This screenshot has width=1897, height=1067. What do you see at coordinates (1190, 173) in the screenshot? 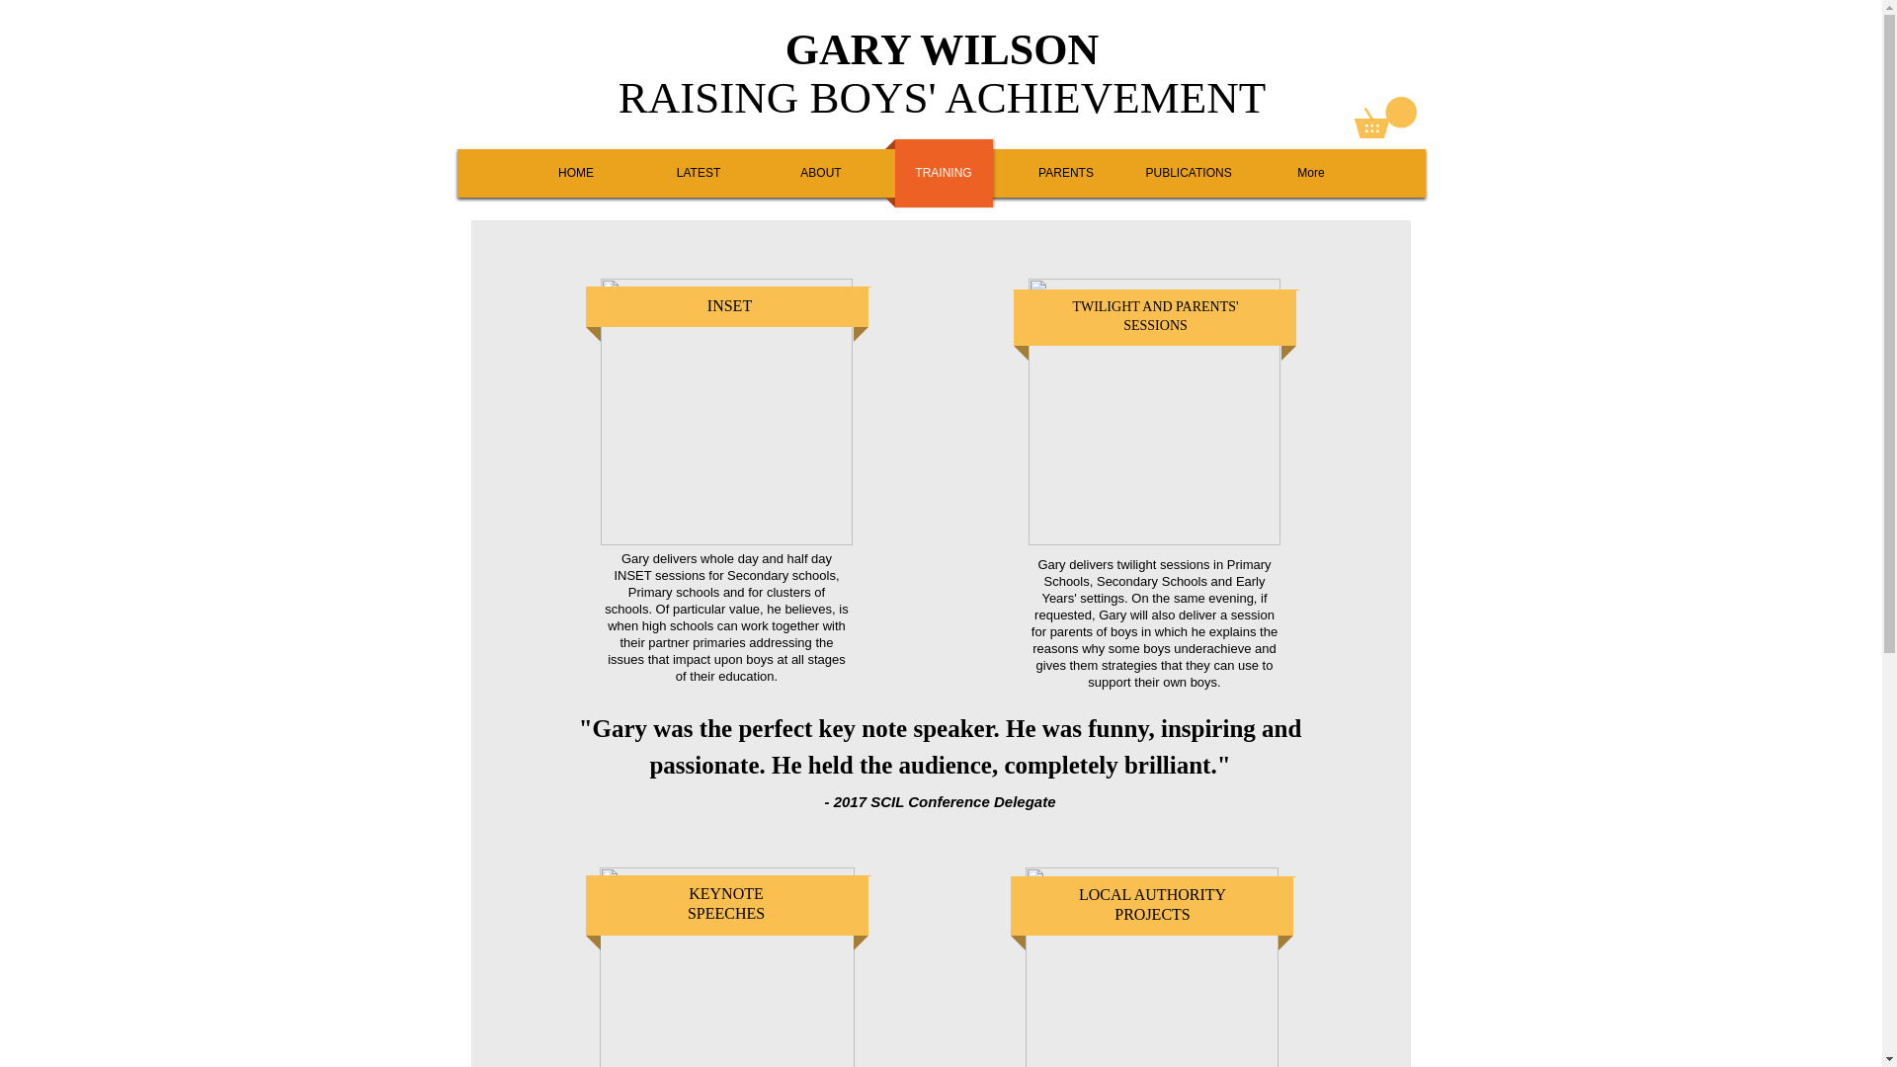
I see `PUBLICATIONS` at bounding box center [1190, 173].